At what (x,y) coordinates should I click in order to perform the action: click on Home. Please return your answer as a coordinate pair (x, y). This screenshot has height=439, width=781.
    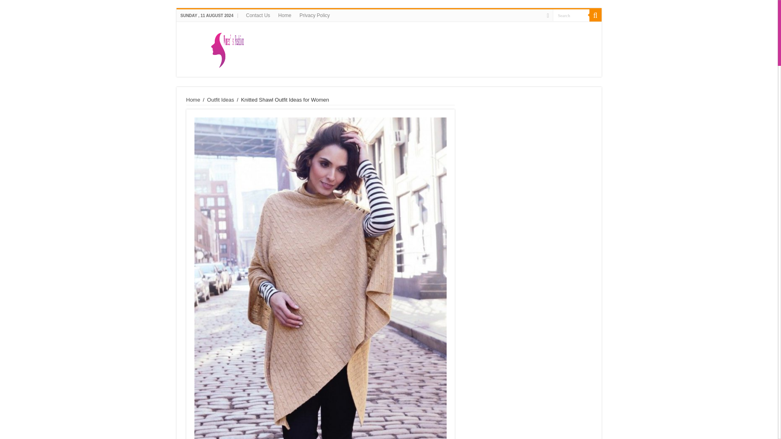
    Looking at the image, I should click on (194, 99).